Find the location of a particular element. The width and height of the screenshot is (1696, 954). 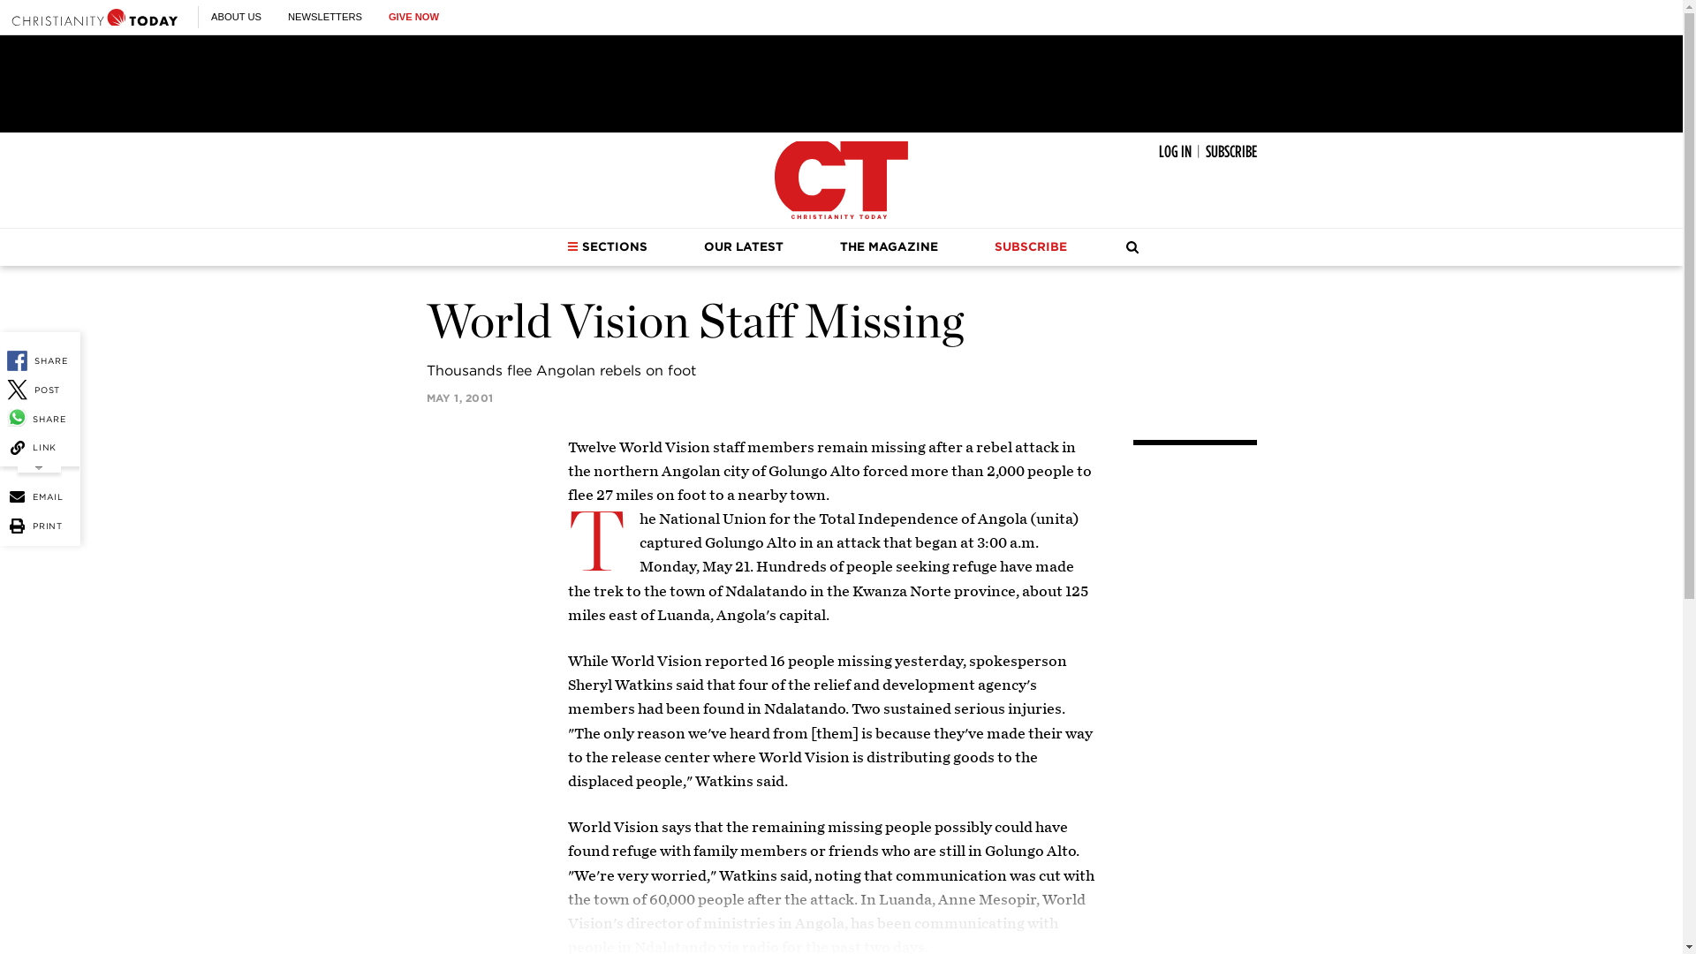

Christianity Today is located at coordinates (95, 17).